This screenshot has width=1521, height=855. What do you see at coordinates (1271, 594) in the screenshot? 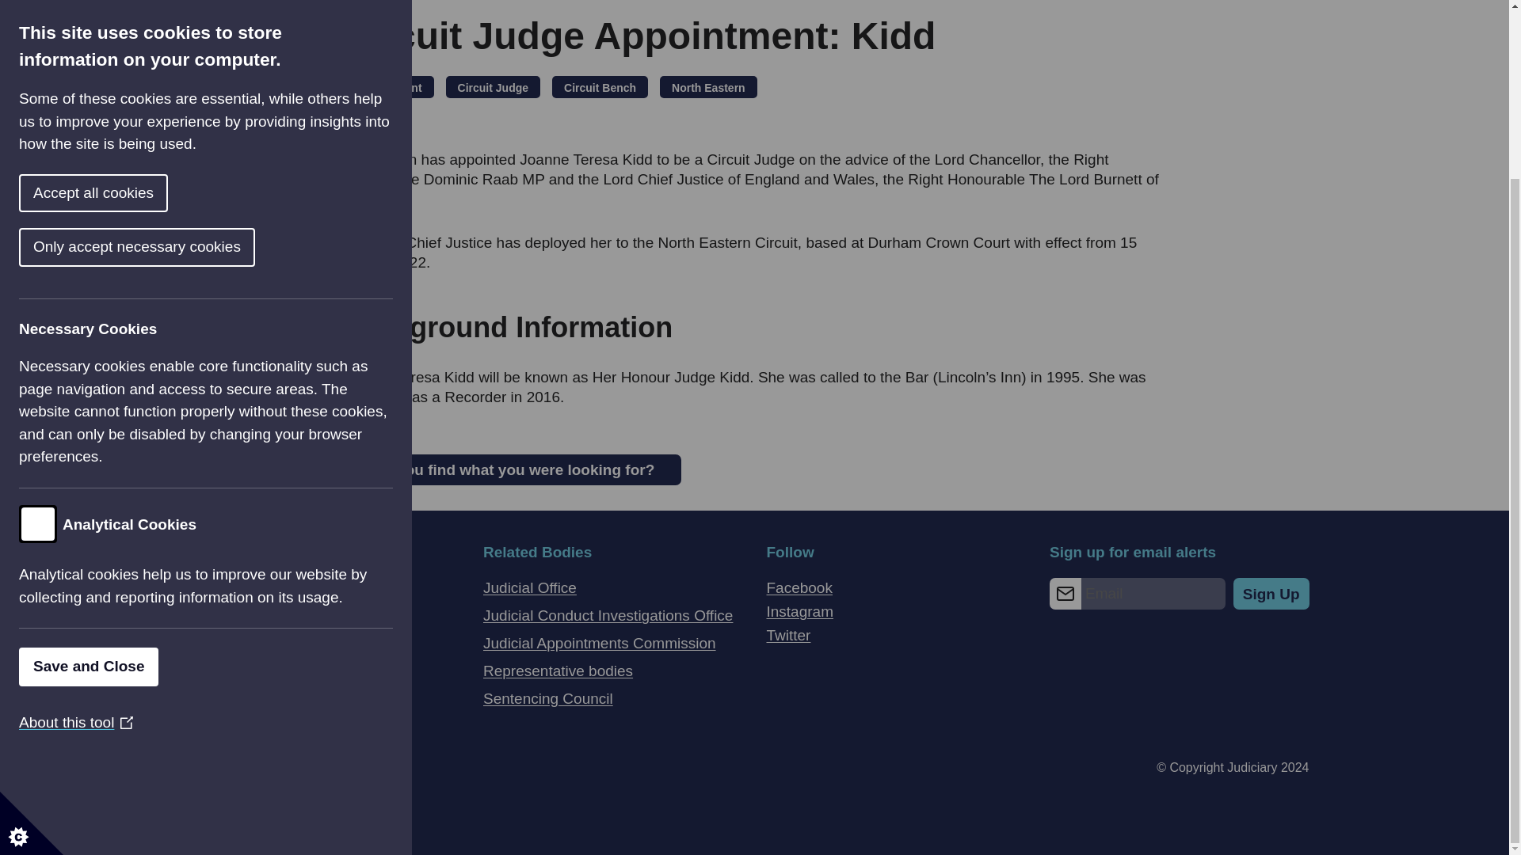
I see `Sign Up` at bounding box center [1271, 594].